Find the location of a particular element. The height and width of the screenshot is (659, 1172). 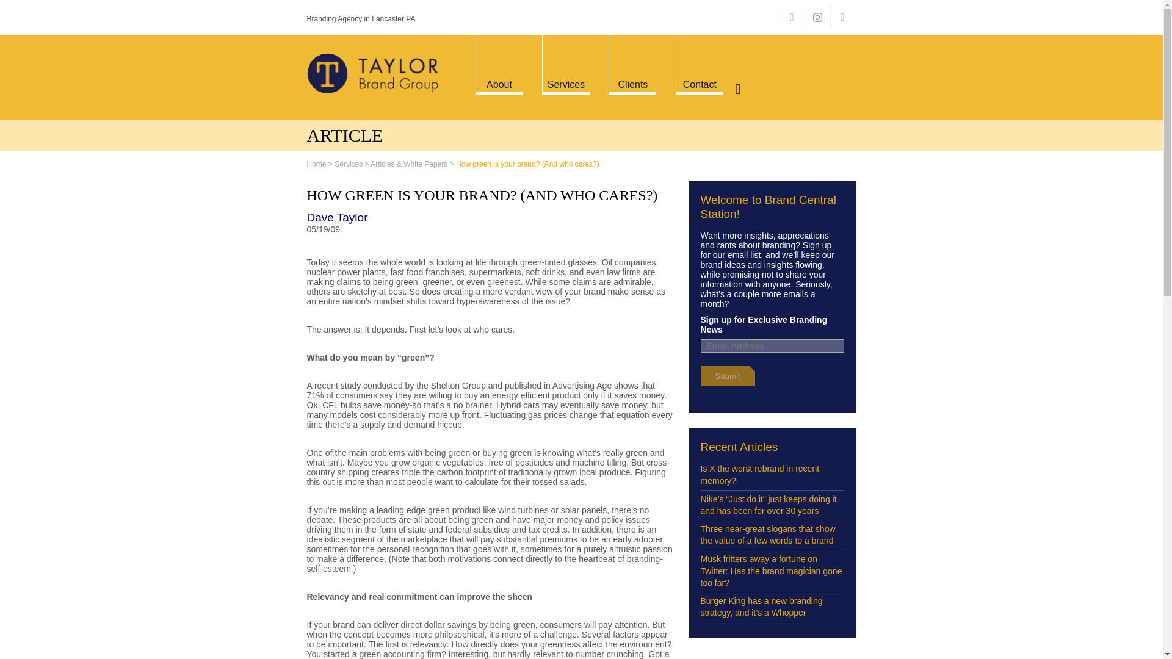

Clients is located at coordinates (632, 85).